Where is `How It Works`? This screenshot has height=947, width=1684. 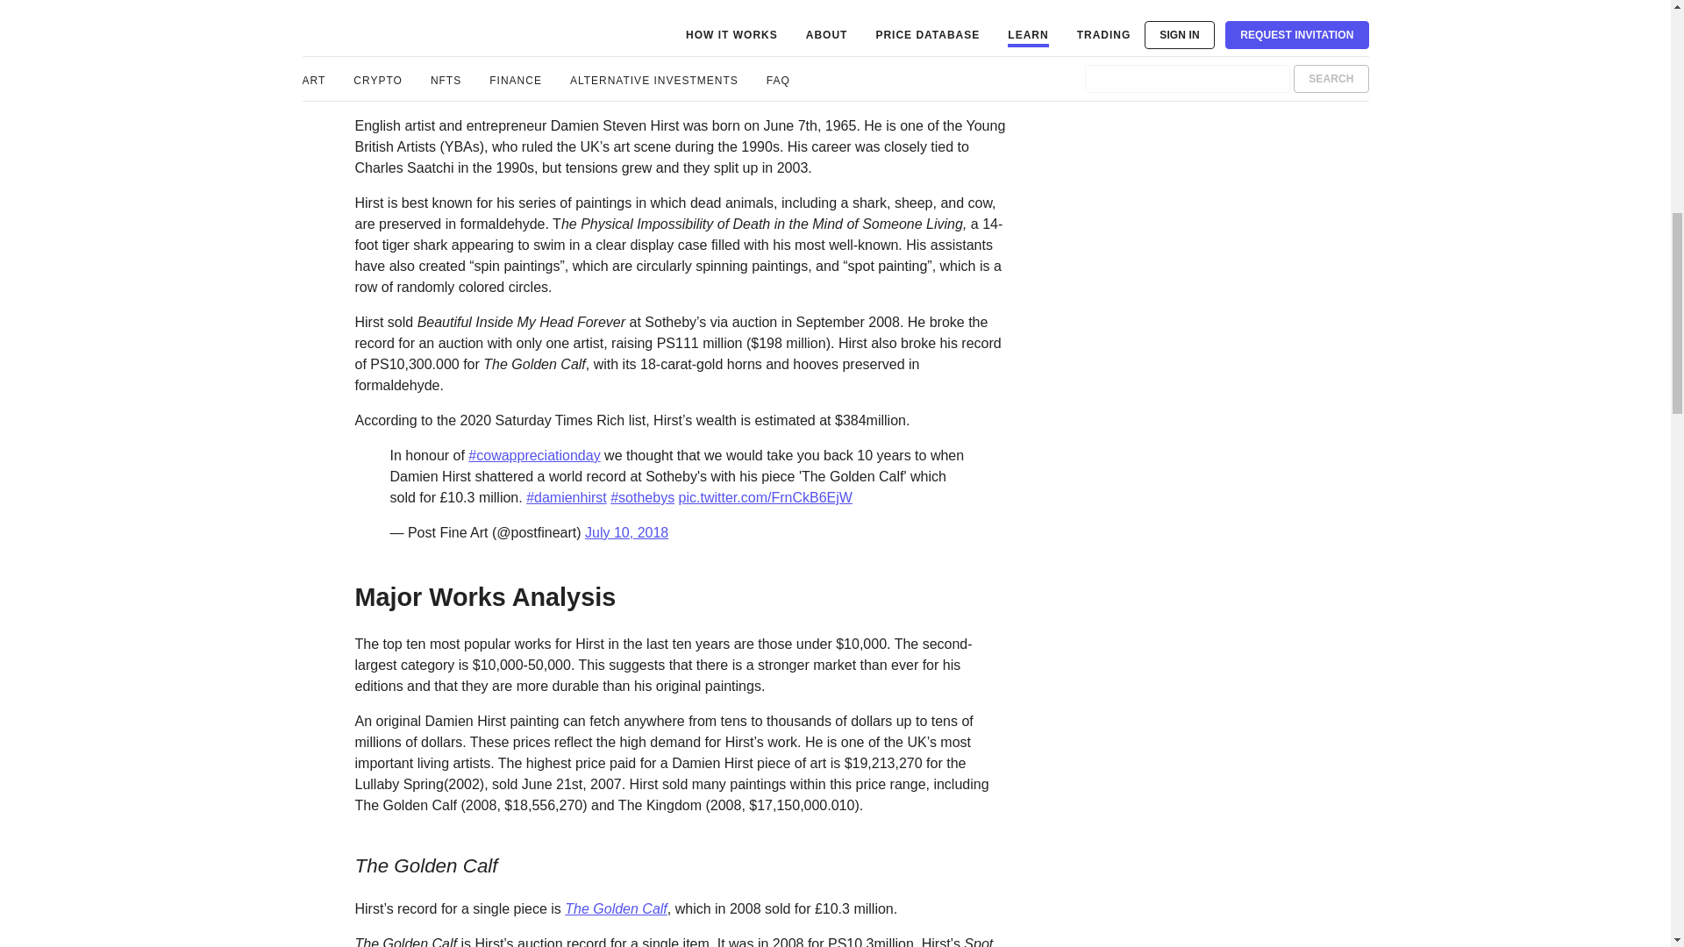 How It Works is located at coordinates (377, 388).